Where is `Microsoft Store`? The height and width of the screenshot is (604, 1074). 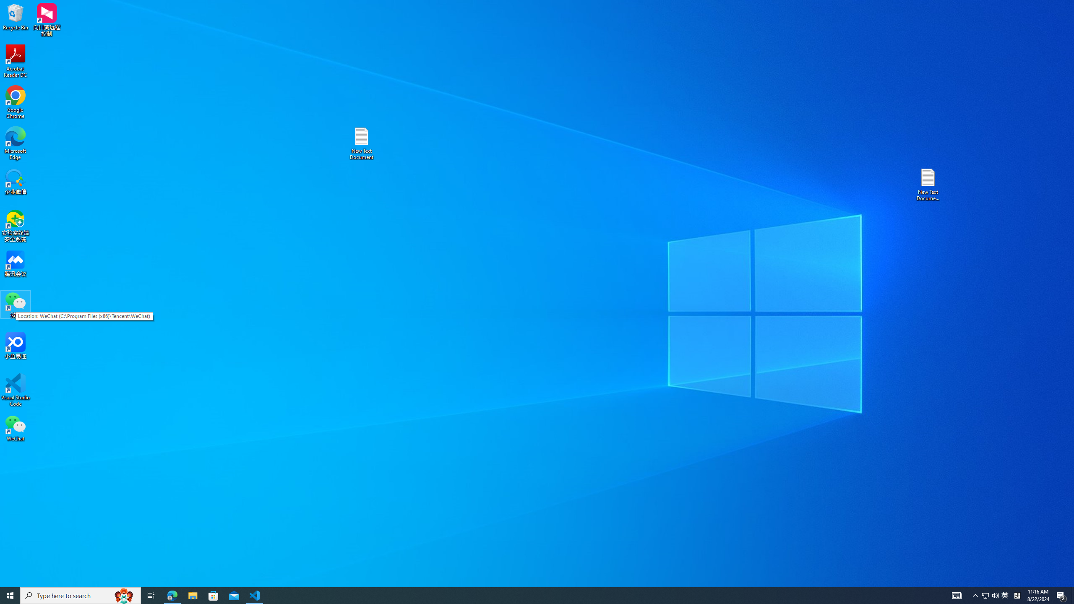 Microsoft Store is located at coordinates (214, 596).